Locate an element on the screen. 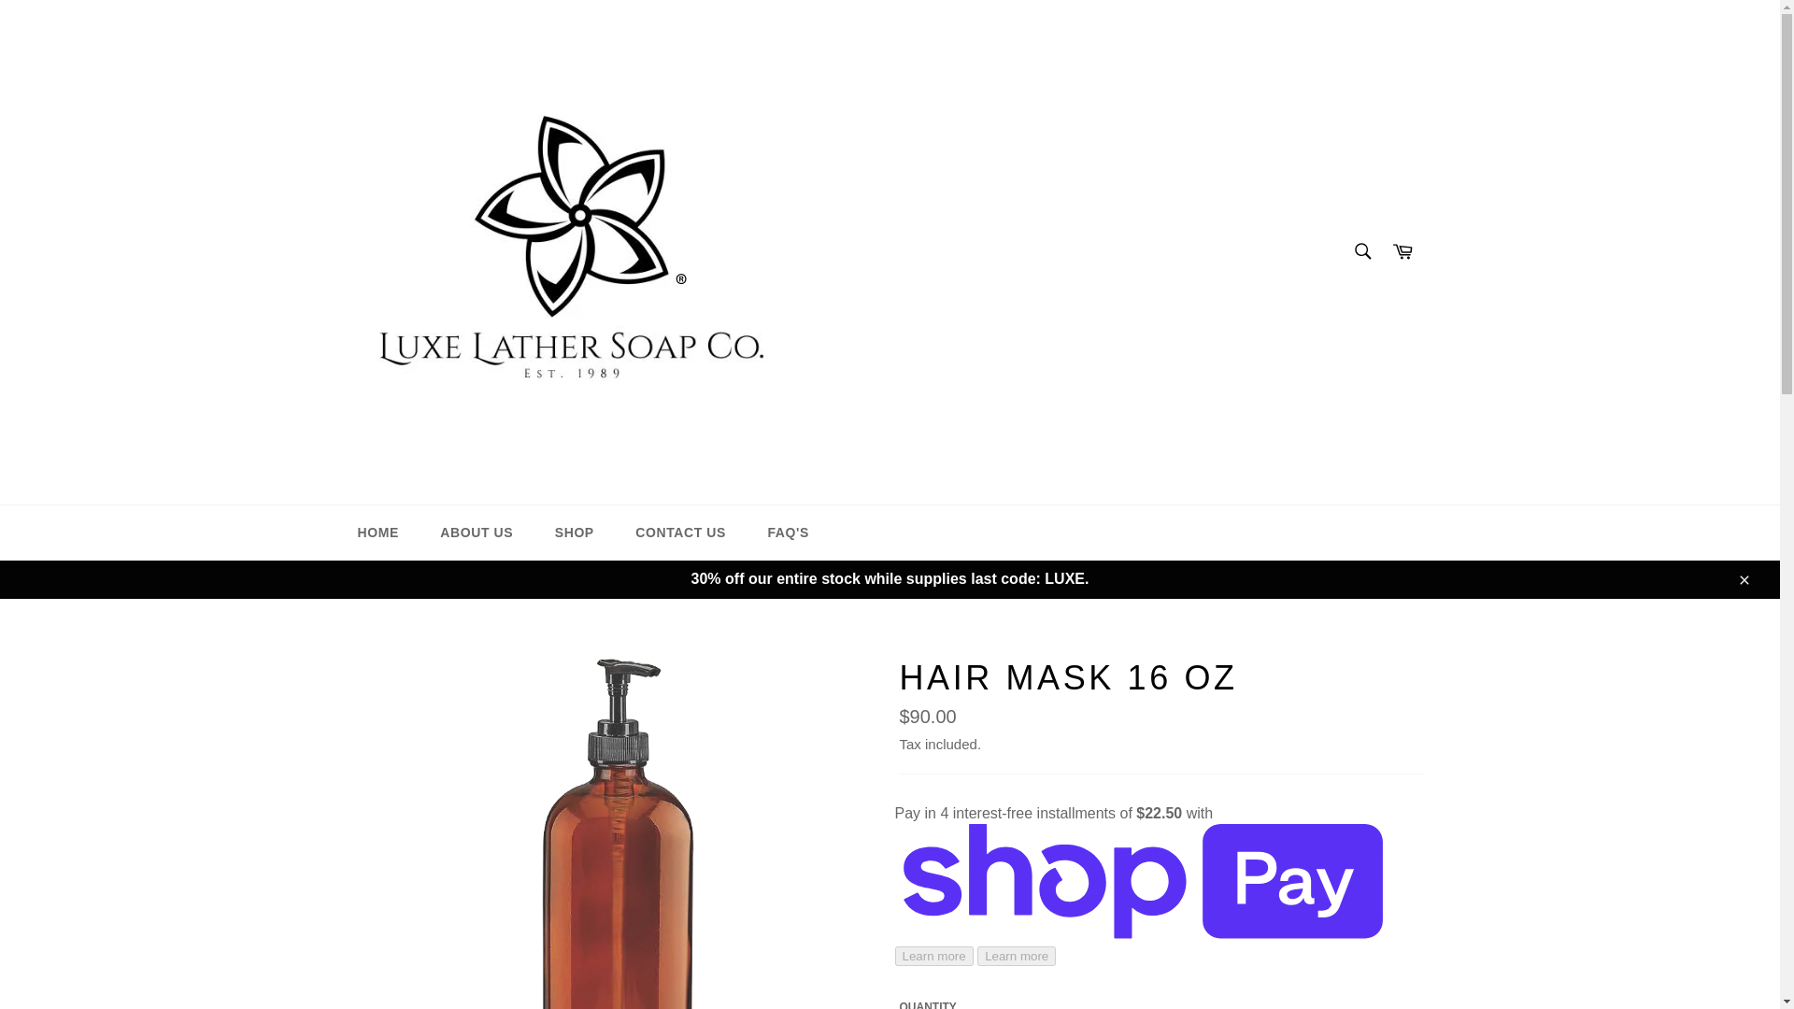 This screenshot has height=1009, width=1794. SHOP is located at coordinates (575, 533).